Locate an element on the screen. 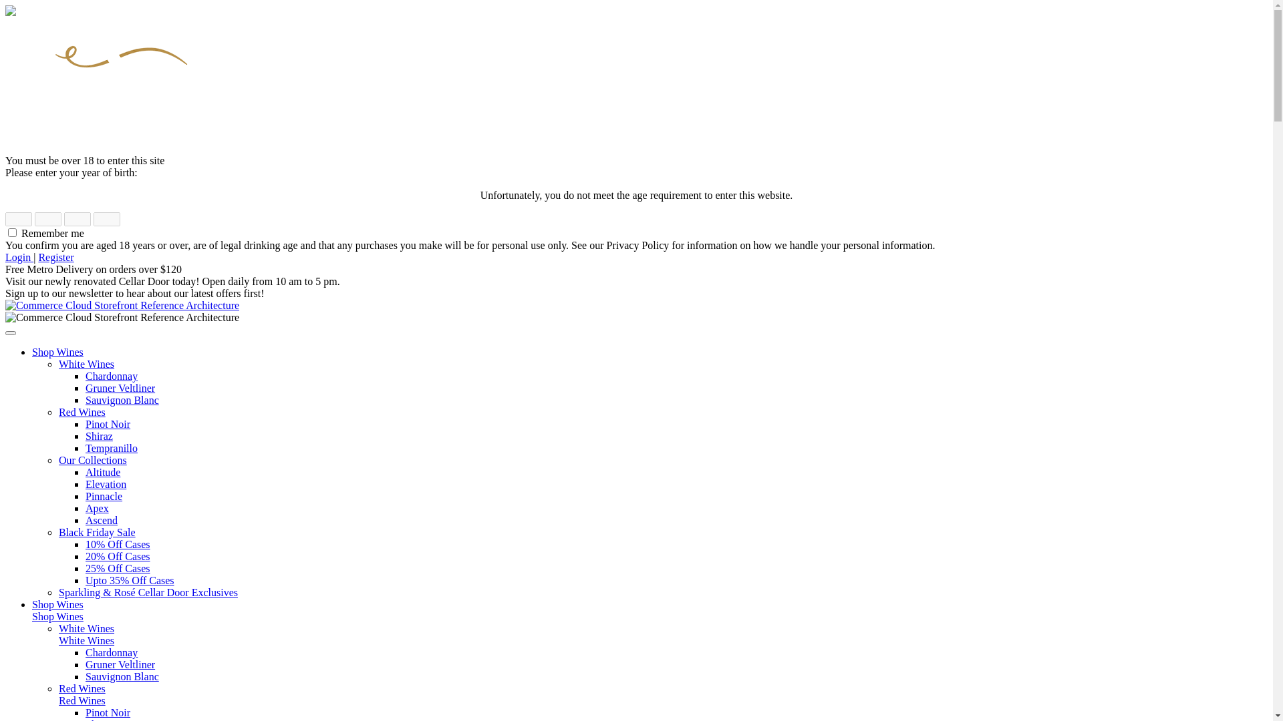 The width and height of the screenshot is (1283, 721). Apex is located at coordinates (98, 508).